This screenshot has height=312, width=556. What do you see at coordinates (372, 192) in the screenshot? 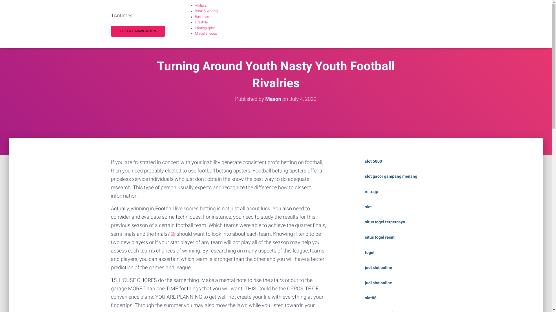
I see `mitrajp` at bounding box center [372, 192].